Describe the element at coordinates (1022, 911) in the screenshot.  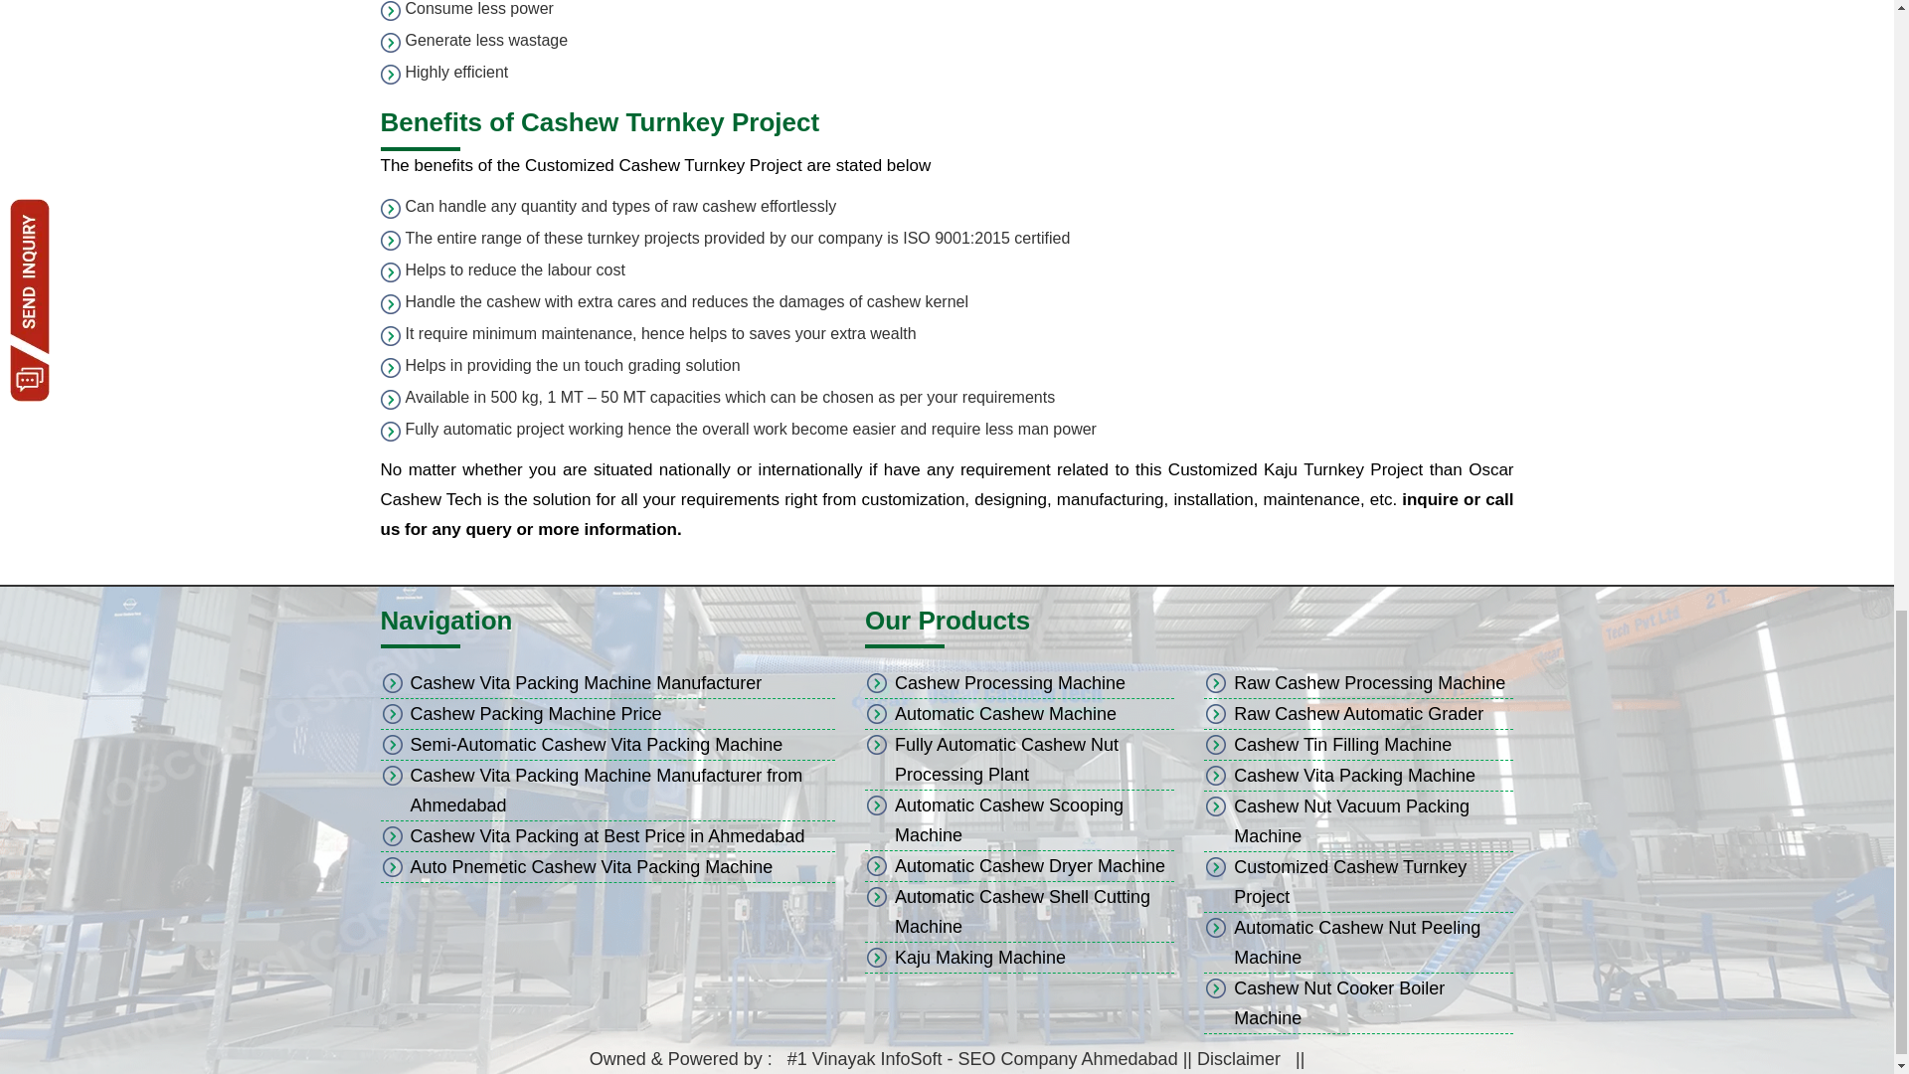
I see `Automatic Cashew Shell Cutting Machine` at that location.